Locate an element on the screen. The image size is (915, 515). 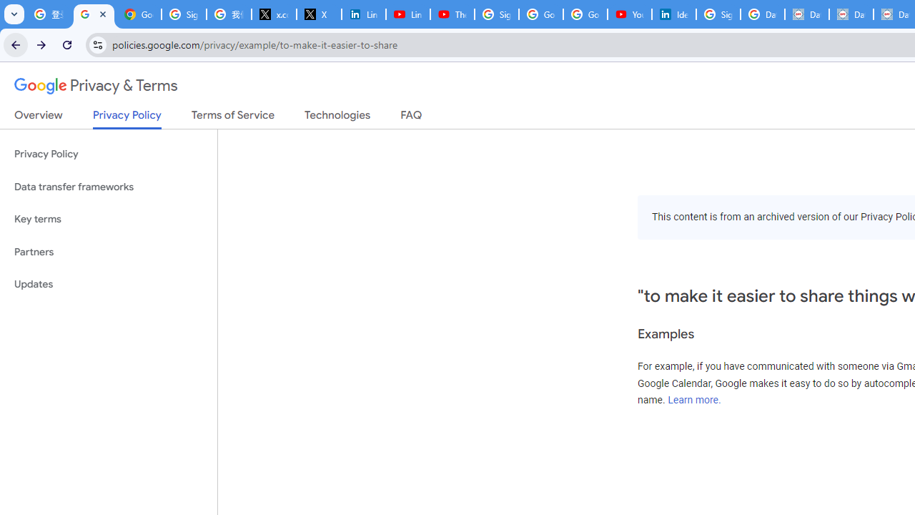
Partners is located at coordinates (109, 252).